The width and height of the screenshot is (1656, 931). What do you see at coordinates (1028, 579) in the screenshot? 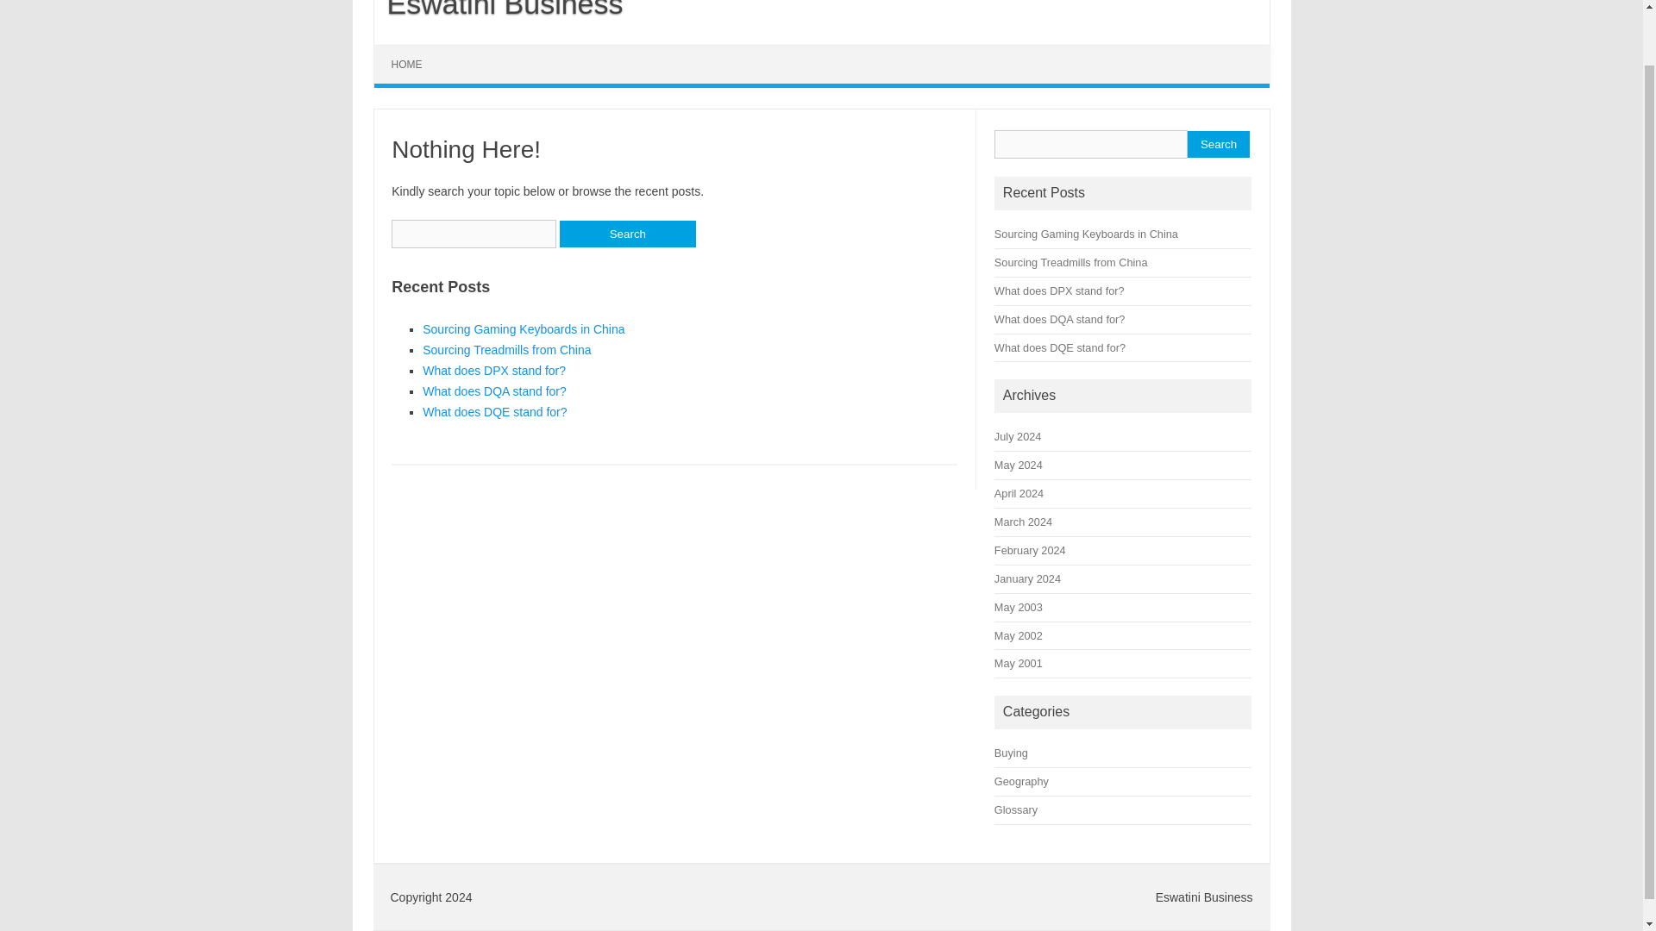
I see `January 2024` at bounding box center [1028, 579].